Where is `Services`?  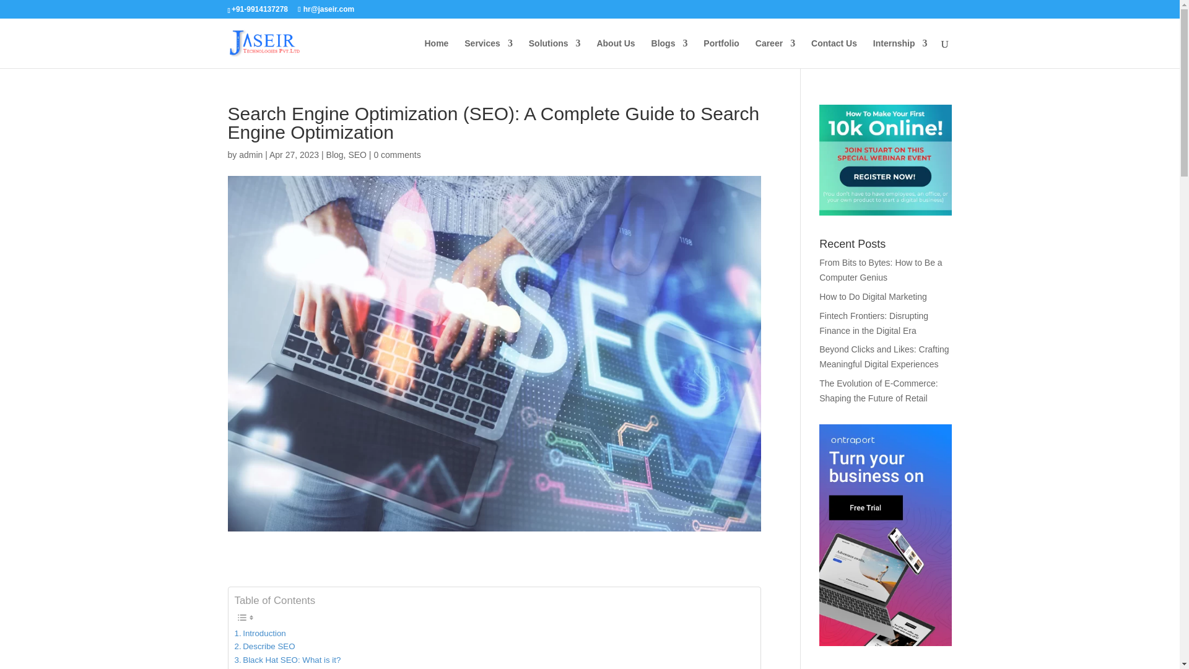
Services is located at coordinates (488, 53).